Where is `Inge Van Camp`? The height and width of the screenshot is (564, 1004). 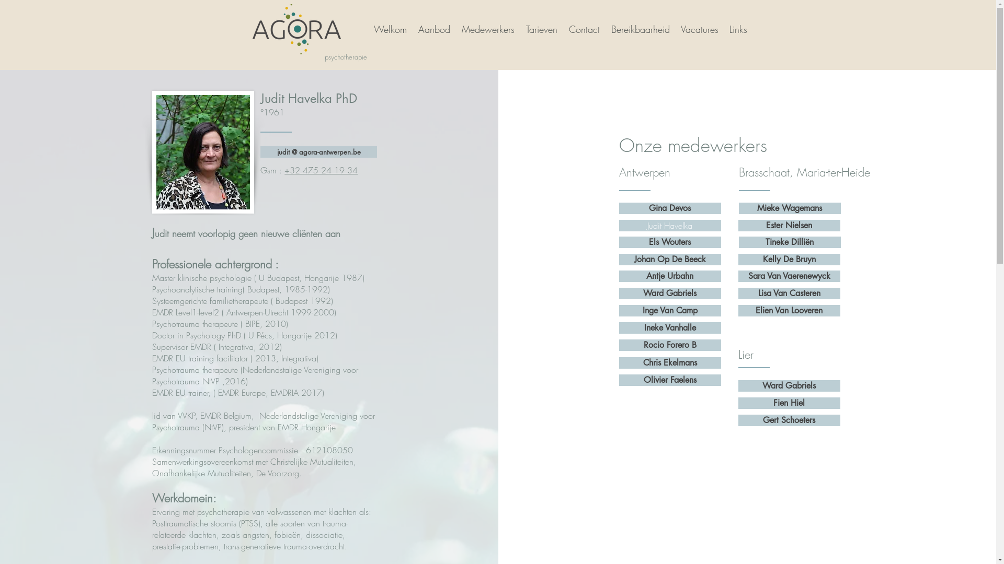 Inge Van Camp is located at coordinates (670, 311).